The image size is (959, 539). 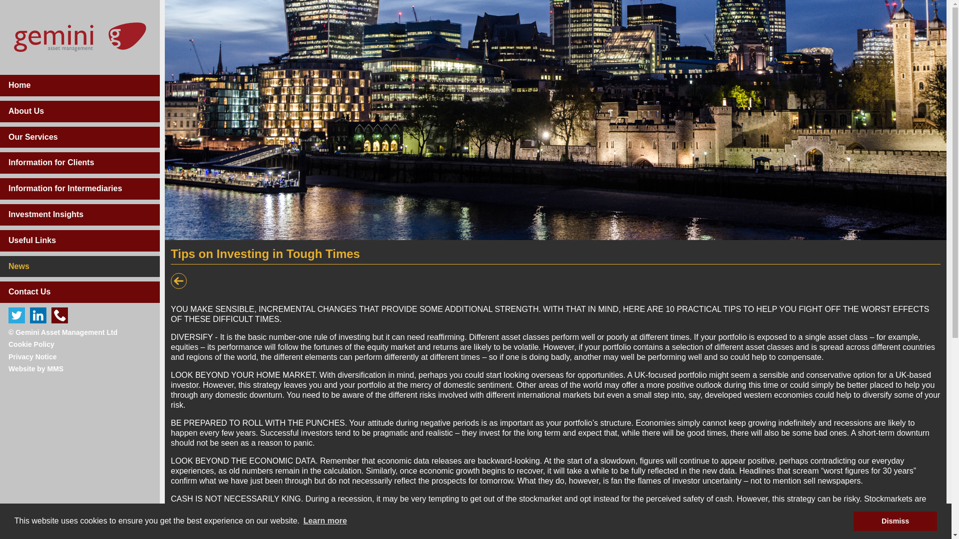 I want to click on Investment Insights, so click(x=80, y=215).